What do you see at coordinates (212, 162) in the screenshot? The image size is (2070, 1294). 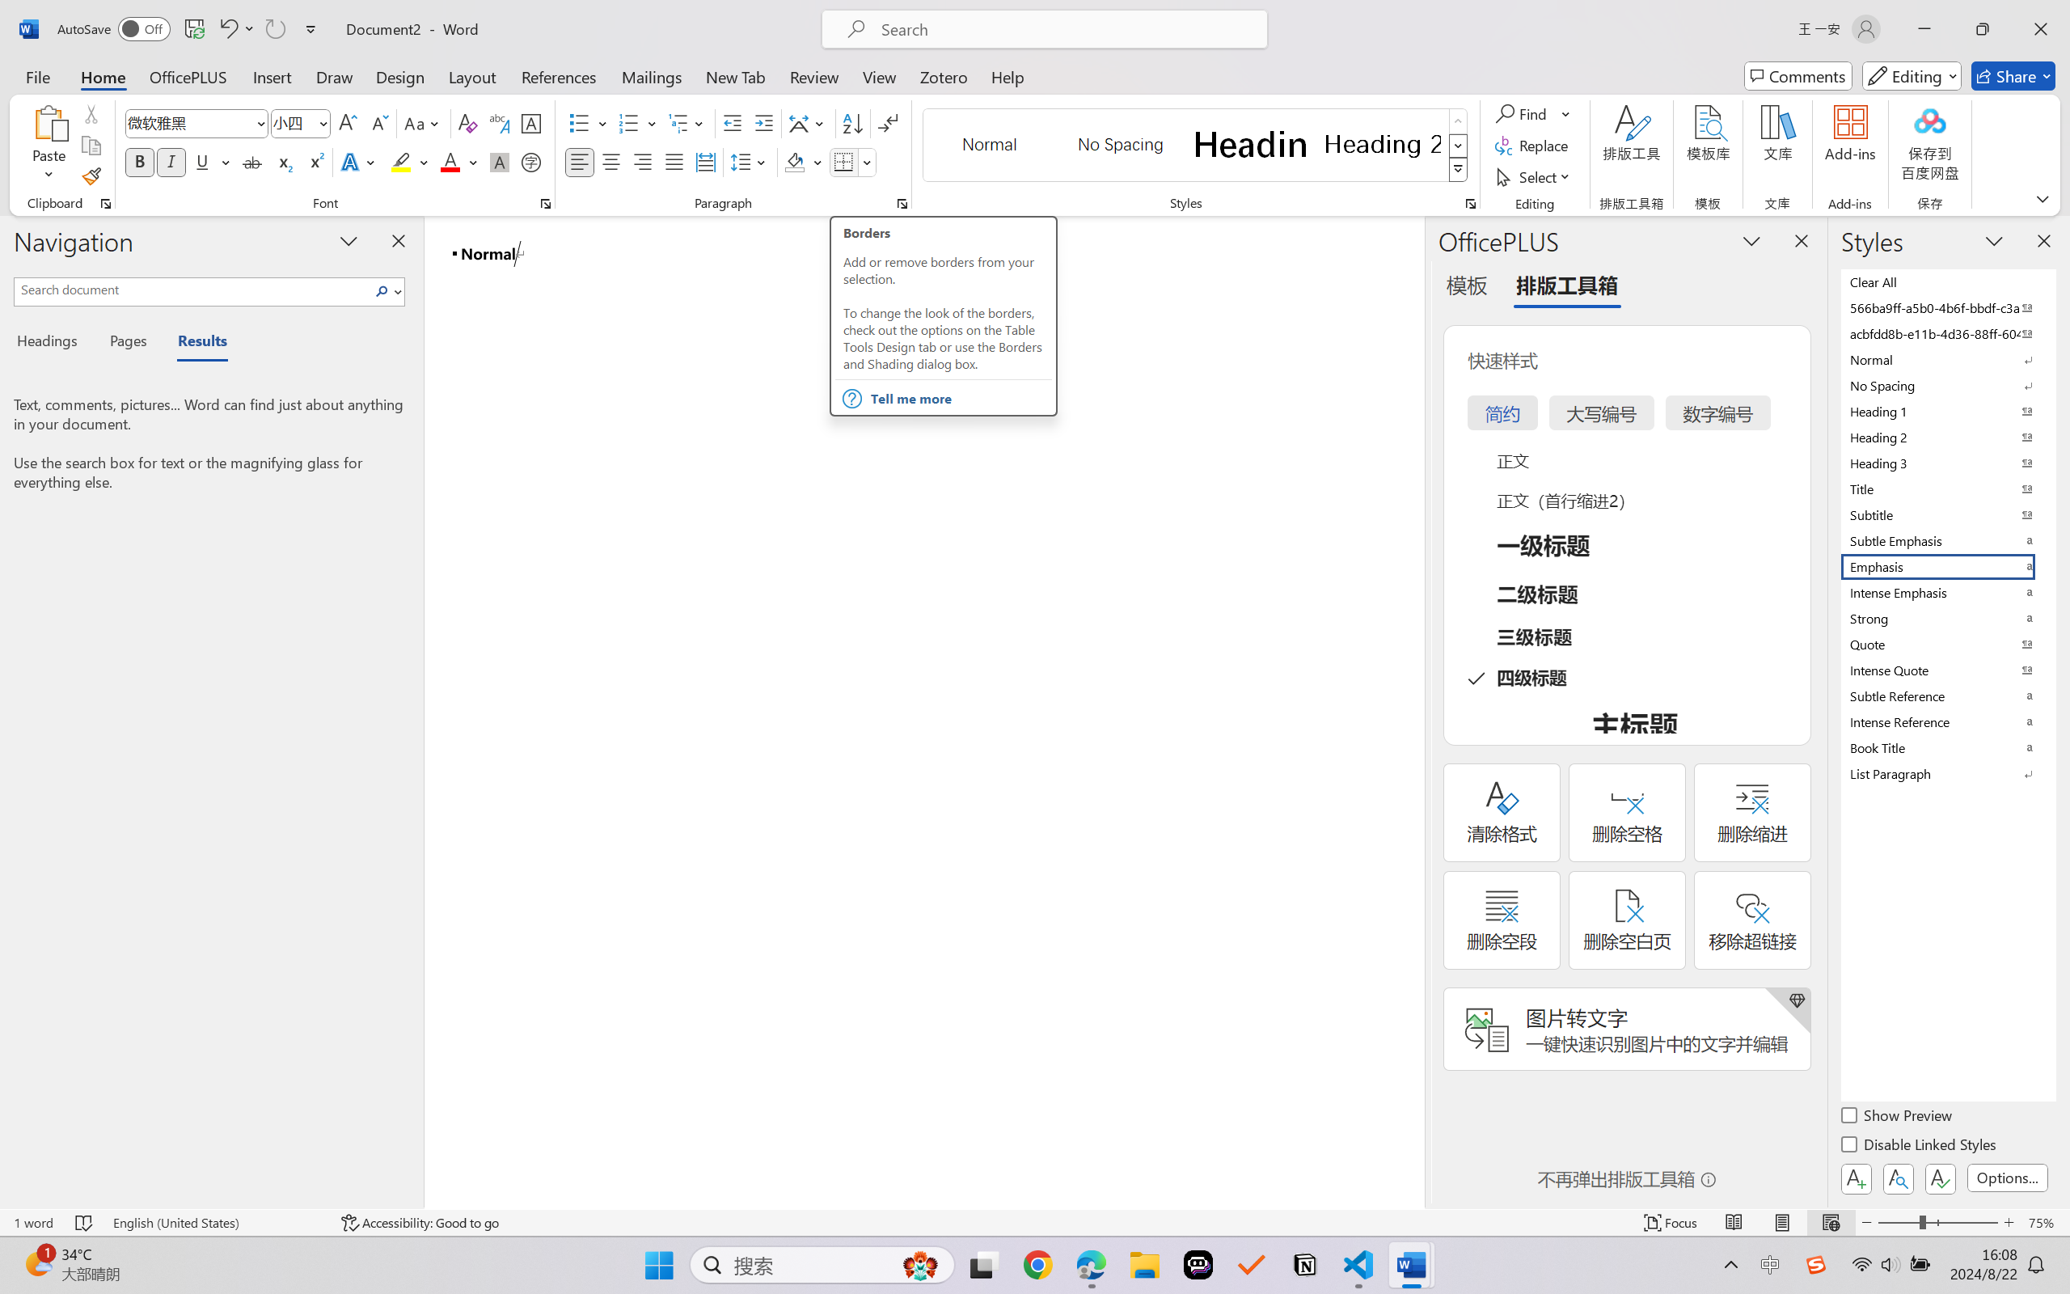 I see `Underline` at bounding box center [212, 162].